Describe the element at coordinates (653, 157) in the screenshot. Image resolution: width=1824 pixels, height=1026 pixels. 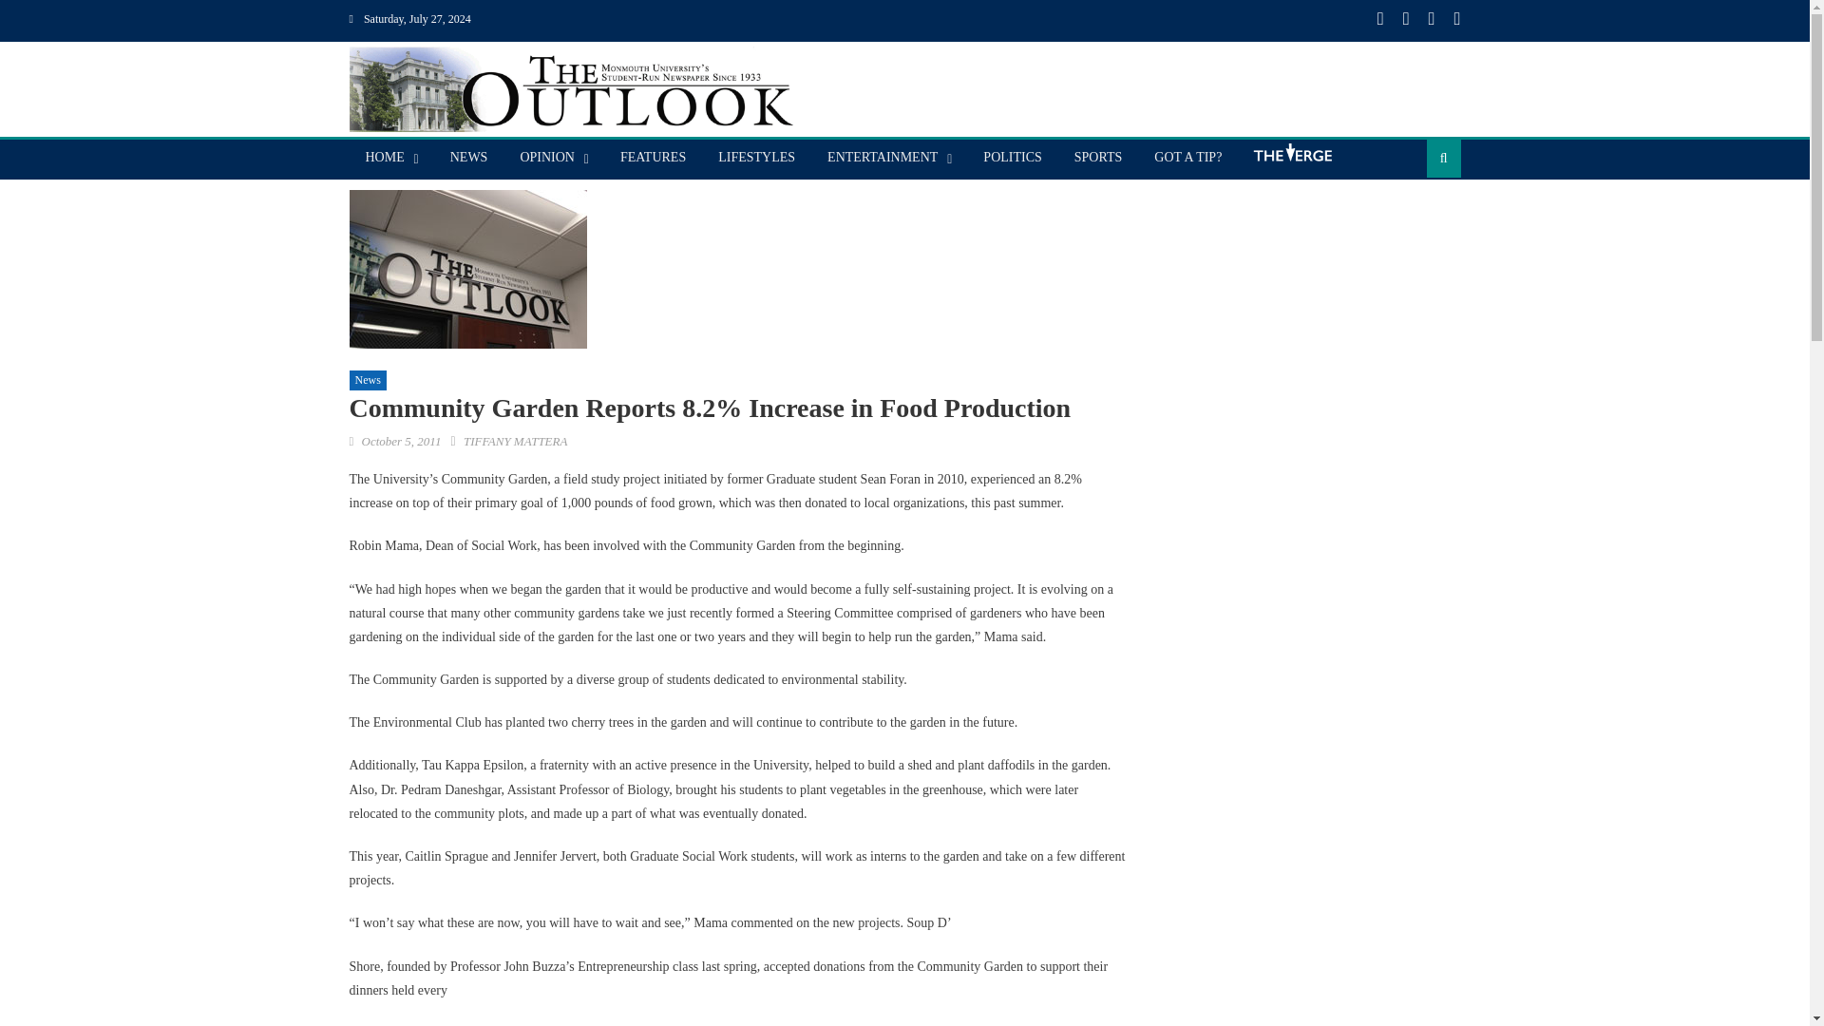
I see `FEATURES` at that location.